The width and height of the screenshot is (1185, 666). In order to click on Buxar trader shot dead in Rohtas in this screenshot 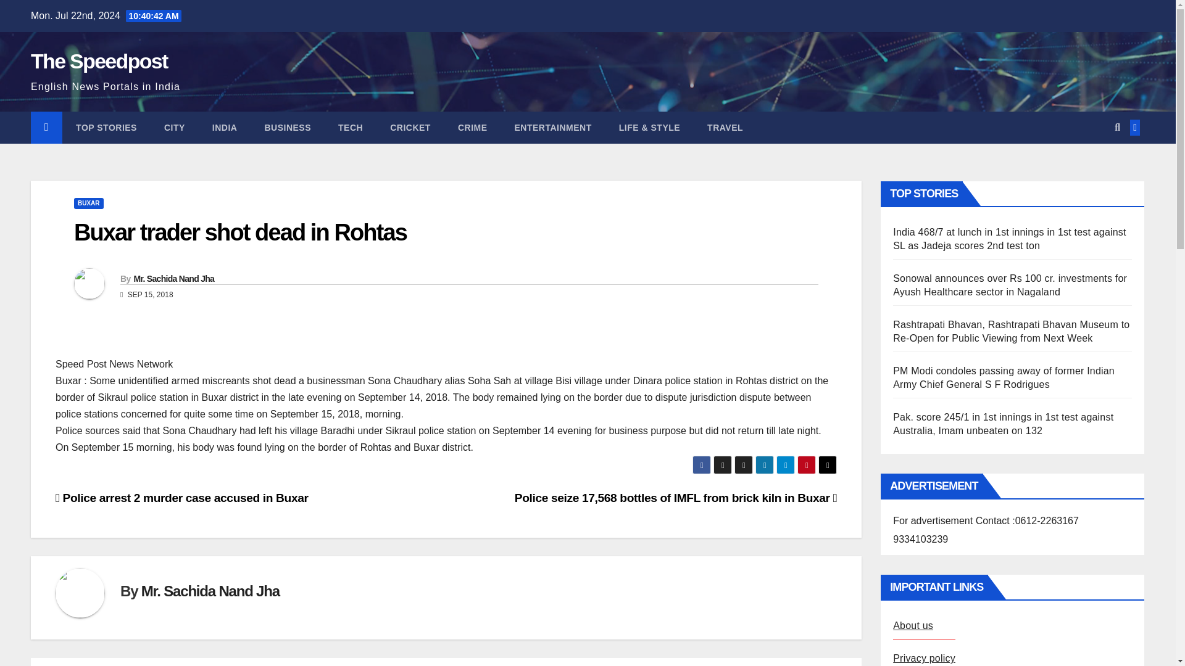, I will do `click(239, 232)`.